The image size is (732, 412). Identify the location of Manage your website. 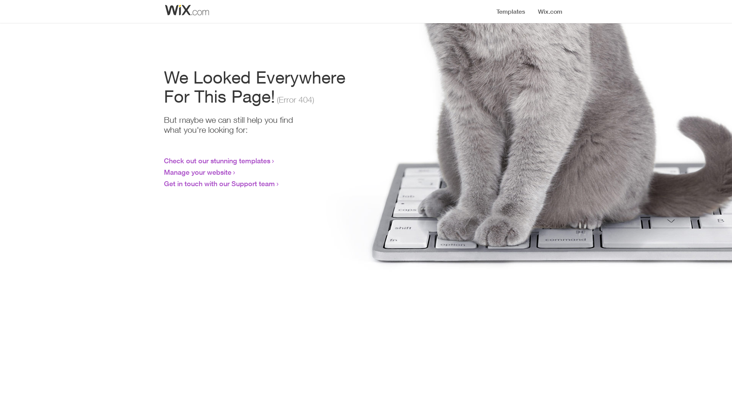
(197, 172).